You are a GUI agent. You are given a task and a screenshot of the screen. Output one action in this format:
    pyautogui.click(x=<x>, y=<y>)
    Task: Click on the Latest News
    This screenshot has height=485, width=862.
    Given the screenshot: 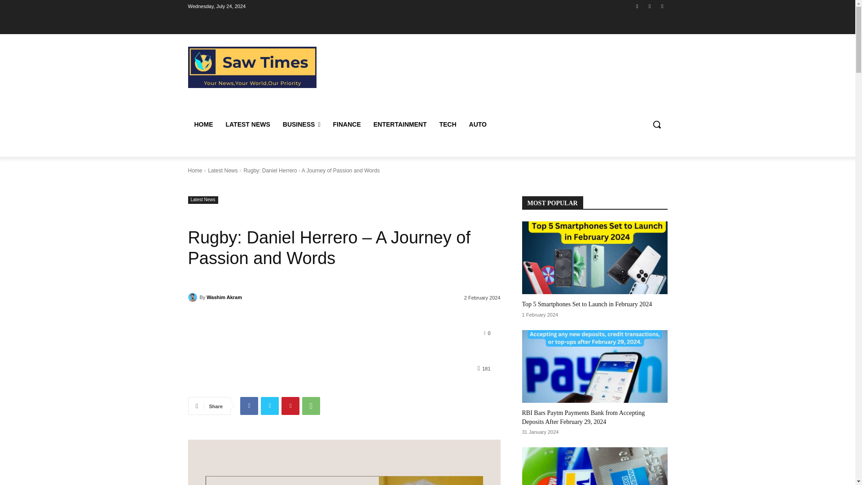 What is the action you would take?
    pyautogui.click(x=223, y=170)
    